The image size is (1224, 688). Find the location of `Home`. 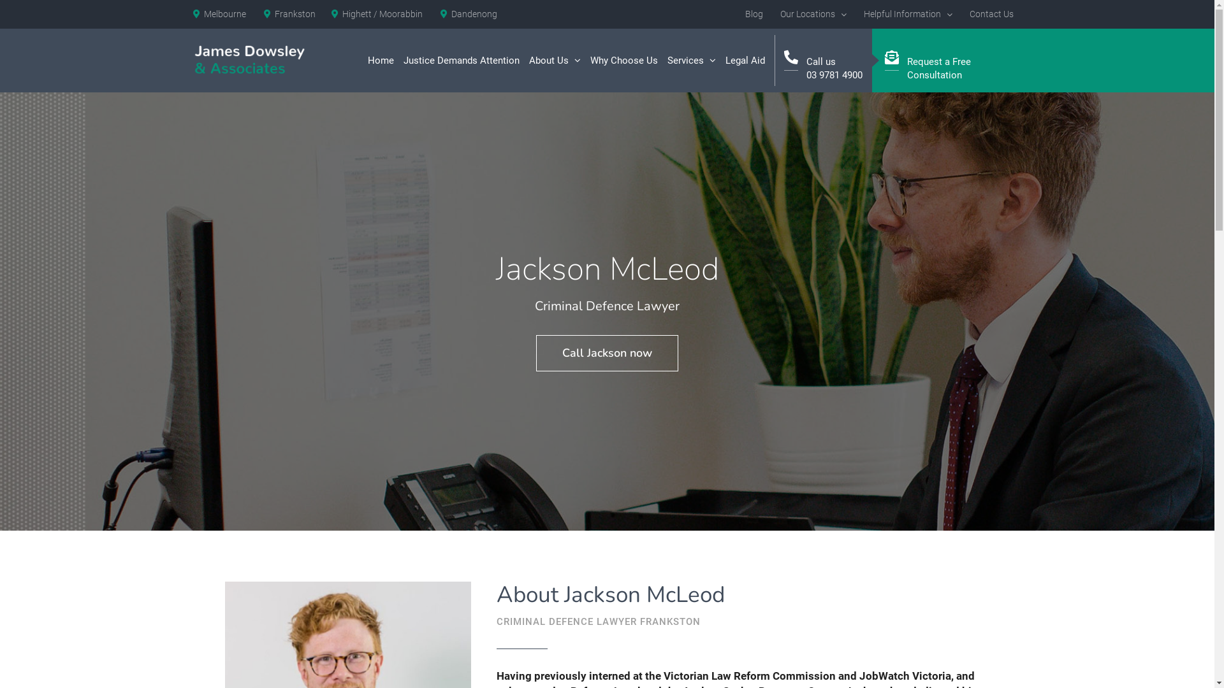

Home is located at coordinates (380, 61).